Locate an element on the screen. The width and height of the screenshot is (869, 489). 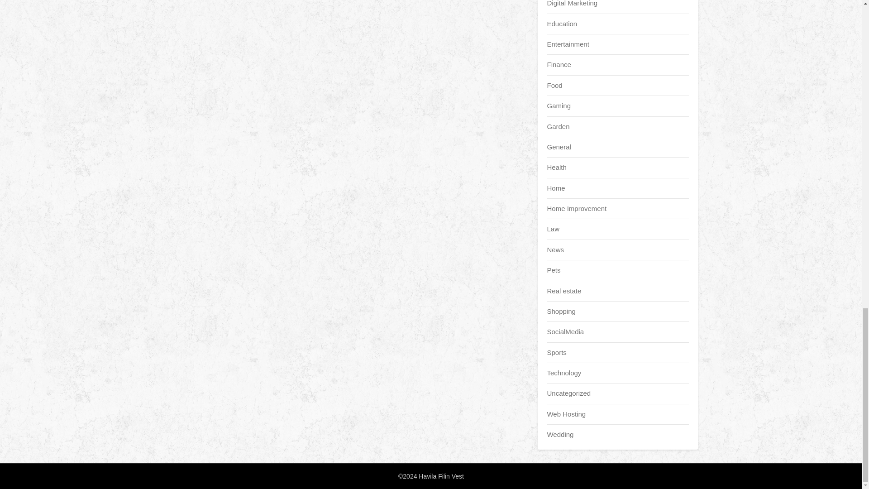
Home is located at coordinates (556, 188).